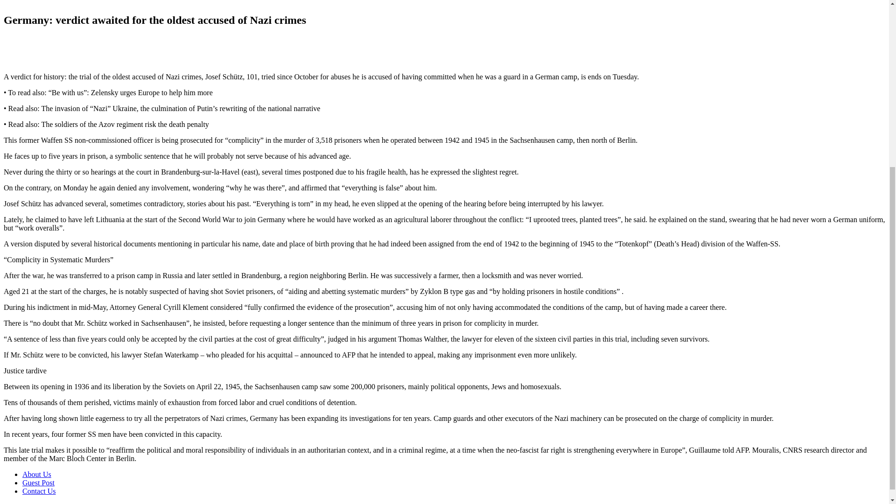  I want to click on About Us, so click(36, 474).